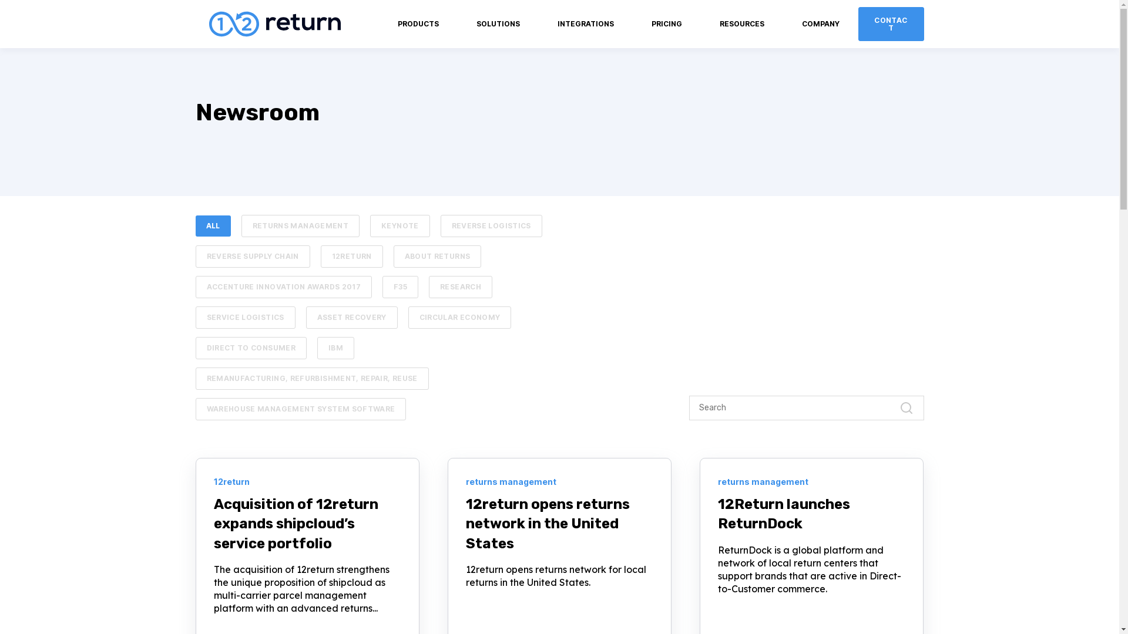 The height and width of the screenshot is (634, 1128). I want to click on IBM, so click(336, 348).